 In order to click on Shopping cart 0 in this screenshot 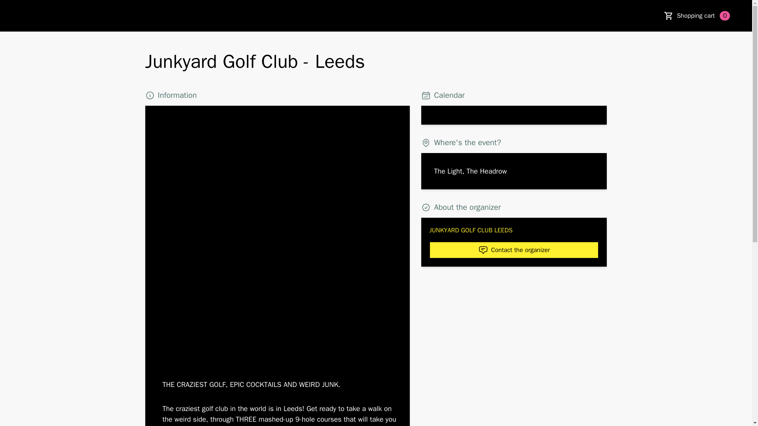, I will do `click(703, 16)`.